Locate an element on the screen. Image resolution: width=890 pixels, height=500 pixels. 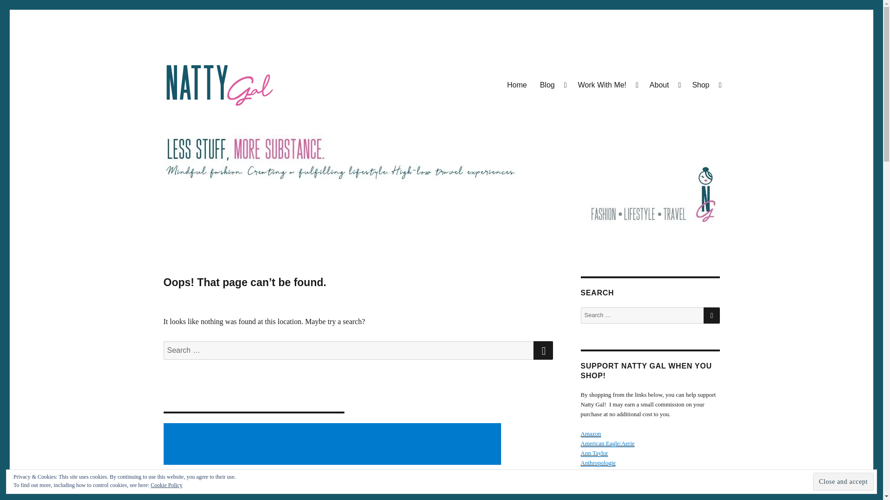
SEARCH is located at coordinates (543, 350).